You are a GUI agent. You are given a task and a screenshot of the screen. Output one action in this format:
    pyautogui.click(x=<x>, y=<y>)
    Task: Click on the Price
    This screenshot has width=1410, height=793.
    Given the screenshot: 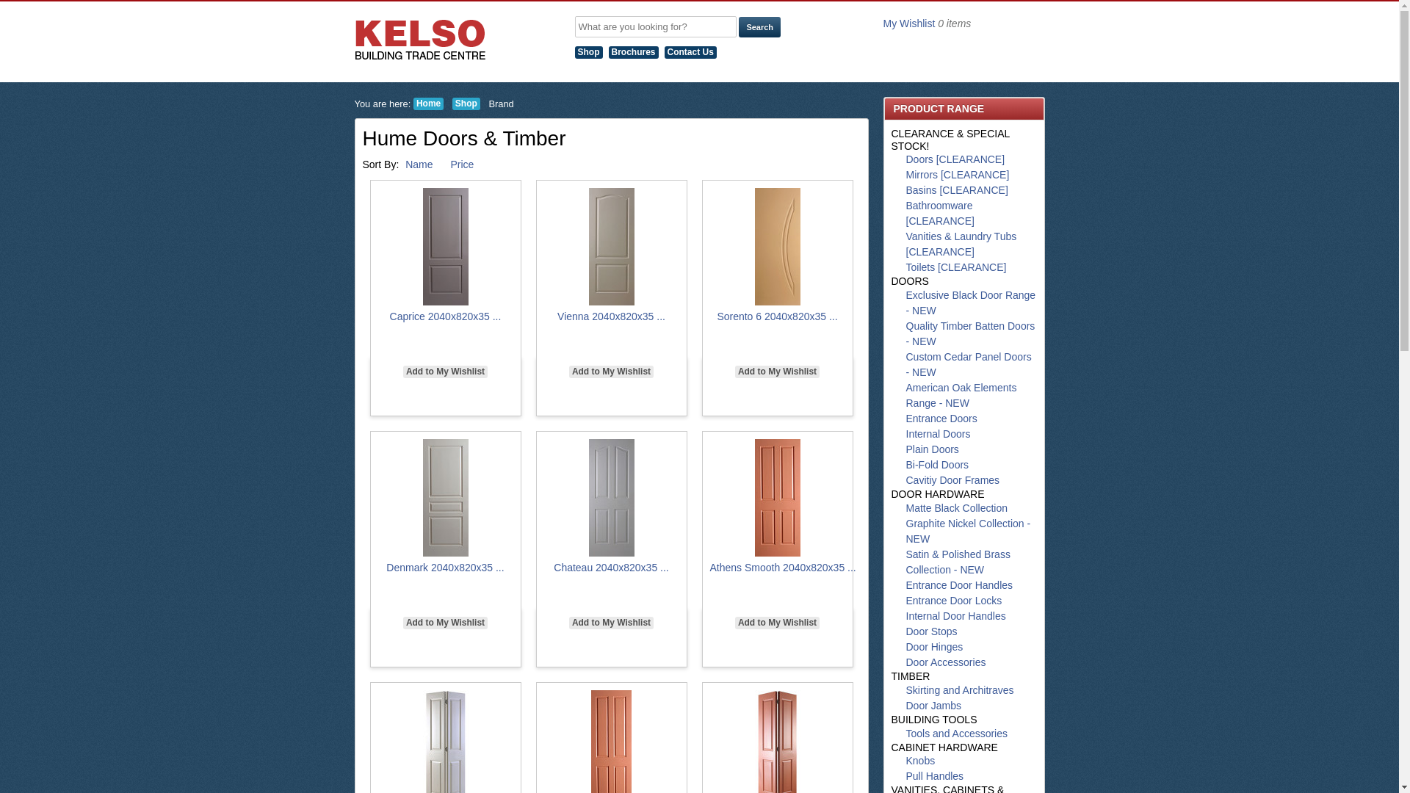 What is the action you would take?
    pyautogui.click(x=469, y=164)
    